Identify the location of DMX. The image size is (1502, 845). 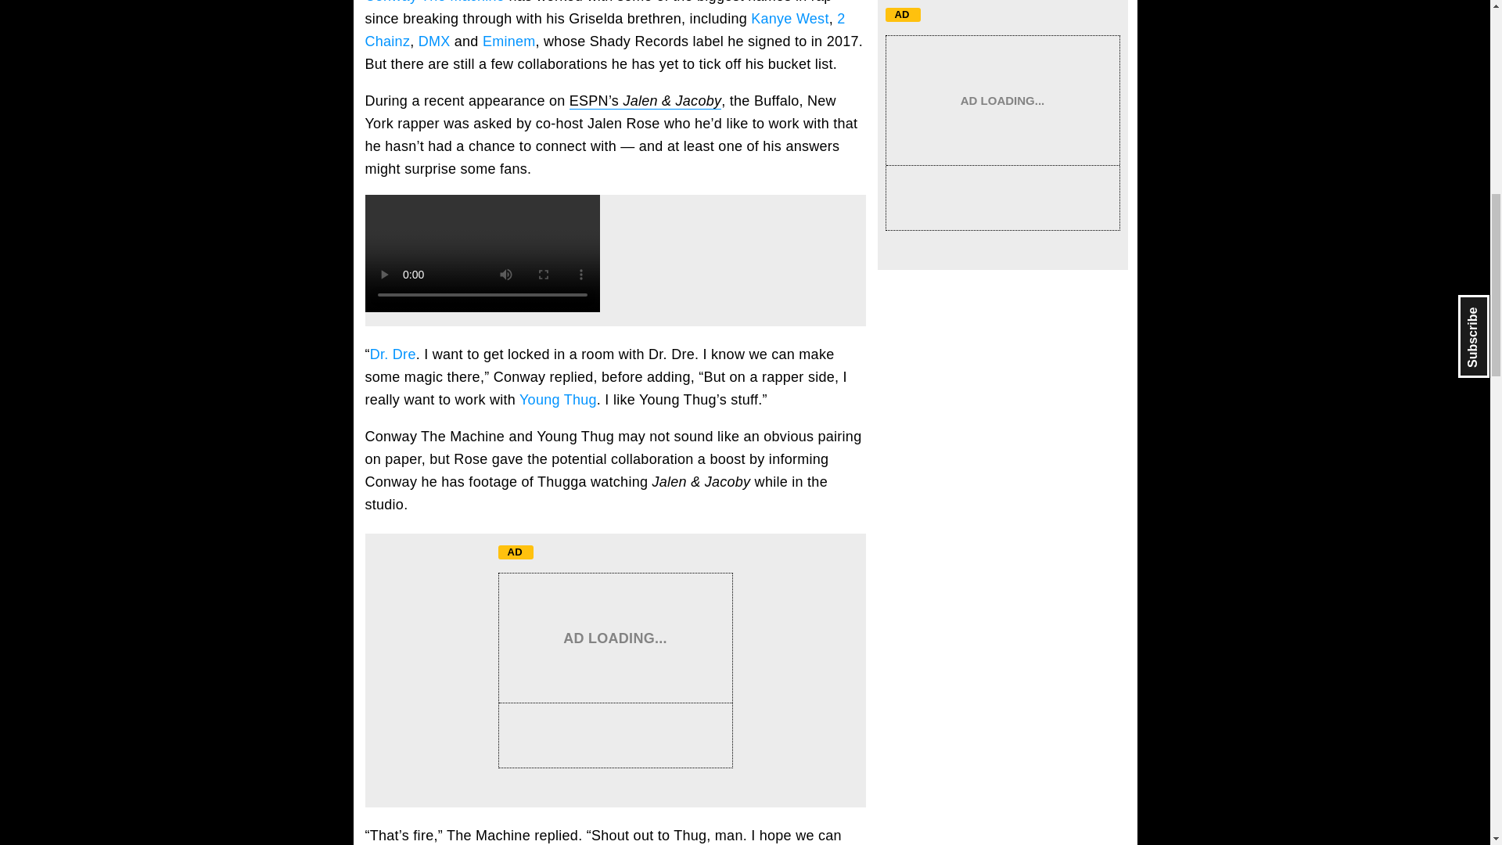
(435, 41).